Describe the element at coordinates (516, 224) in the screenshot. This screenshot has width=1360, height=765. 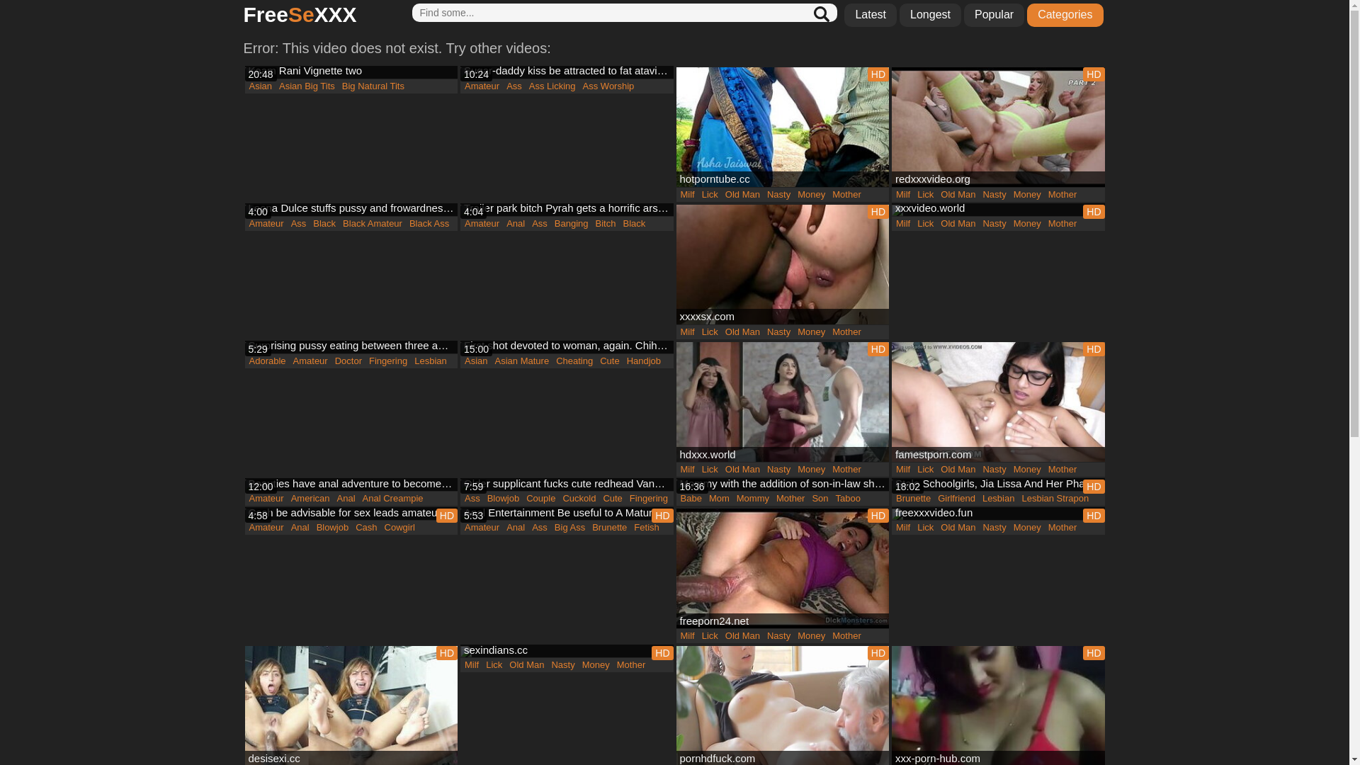
I see `Anal` at that location.